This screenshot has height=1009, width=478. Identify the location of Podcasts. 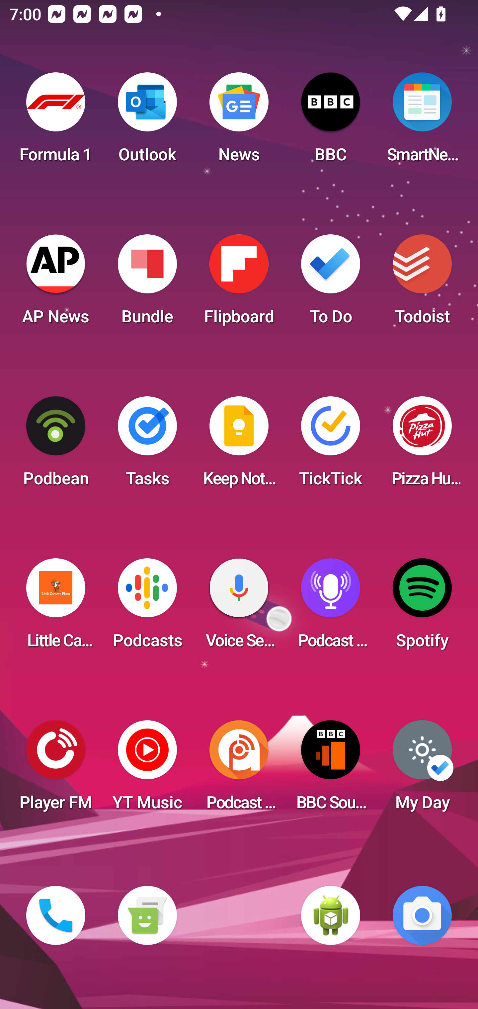
(147, 607).